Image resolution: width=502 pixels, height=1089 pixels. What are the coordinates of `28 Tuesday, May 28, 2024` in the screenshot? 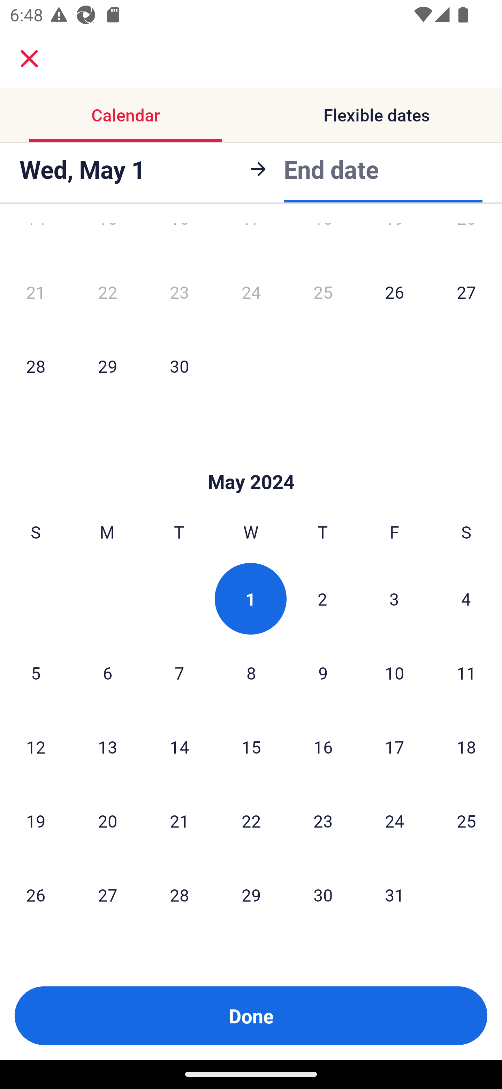 It's located at (179, 894).